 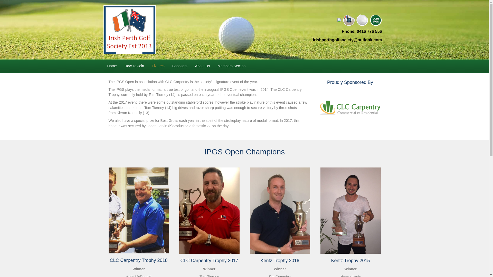 What do you see at coordinates (112, 66) in the screenshot?
I see `Home` at bounding box center [112, 66].